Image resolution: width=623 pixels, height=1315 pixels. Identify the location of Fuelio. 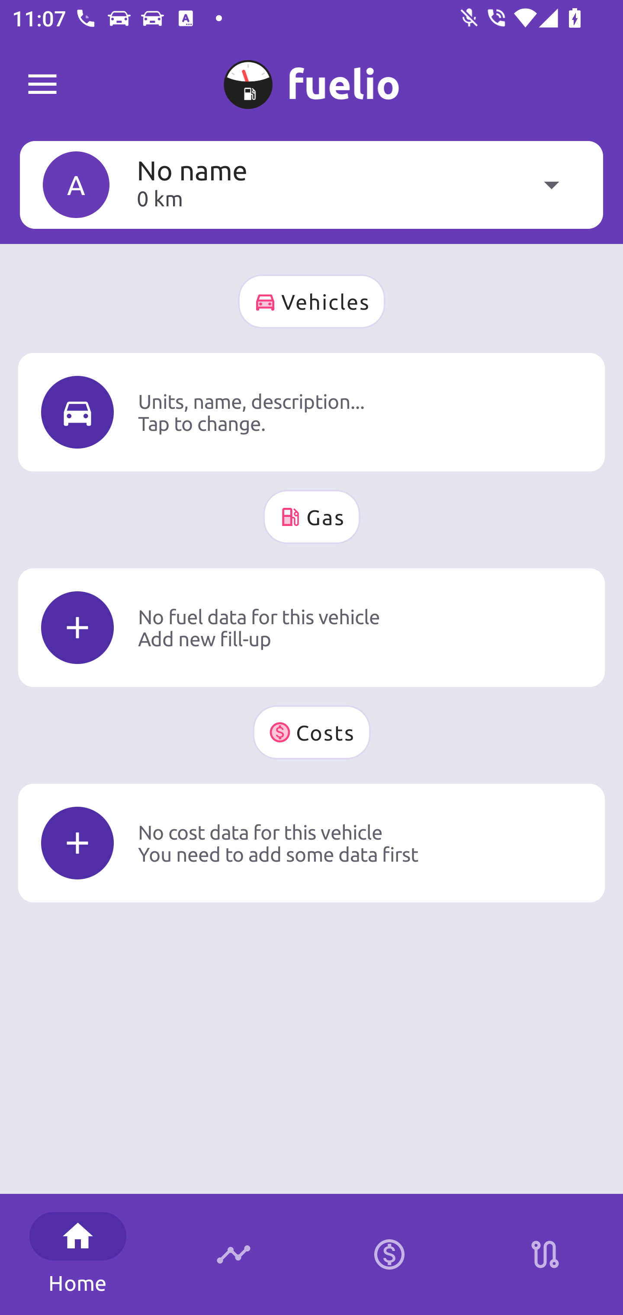
(42, 85).